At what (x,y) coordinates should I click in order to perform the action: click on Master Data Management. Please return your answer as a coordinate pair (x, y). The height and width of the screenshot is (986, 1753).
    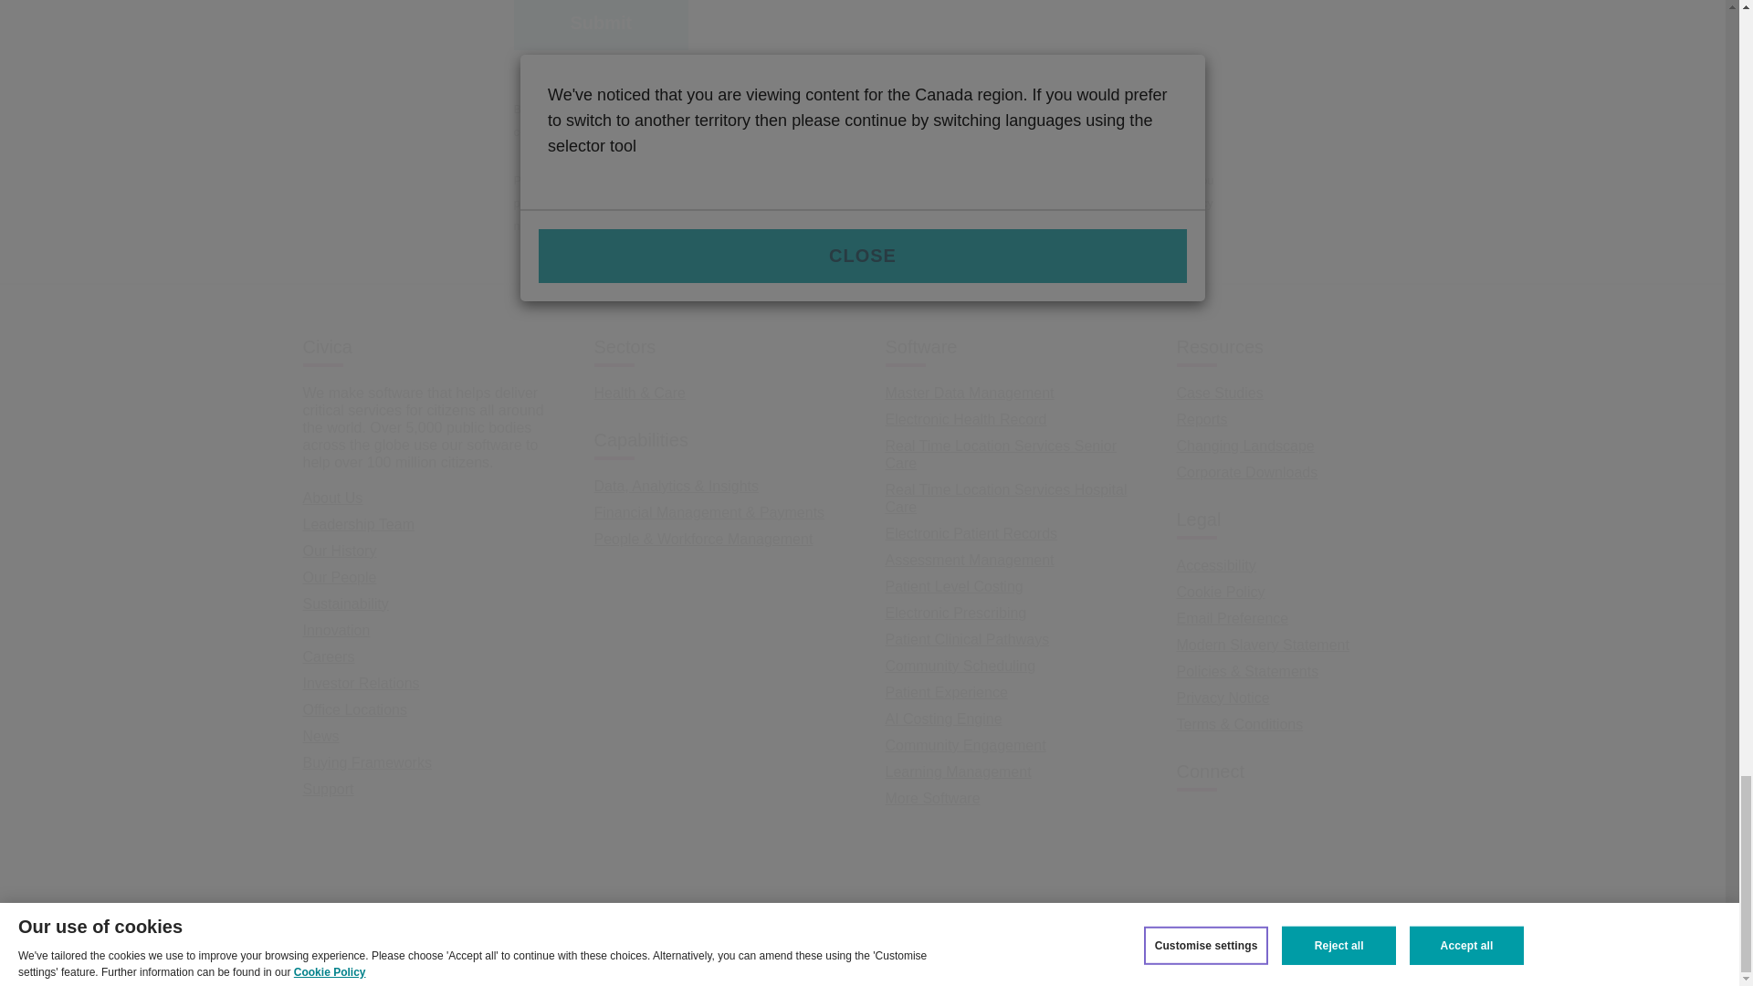
    Looking at the image, I should click on (970, 393).